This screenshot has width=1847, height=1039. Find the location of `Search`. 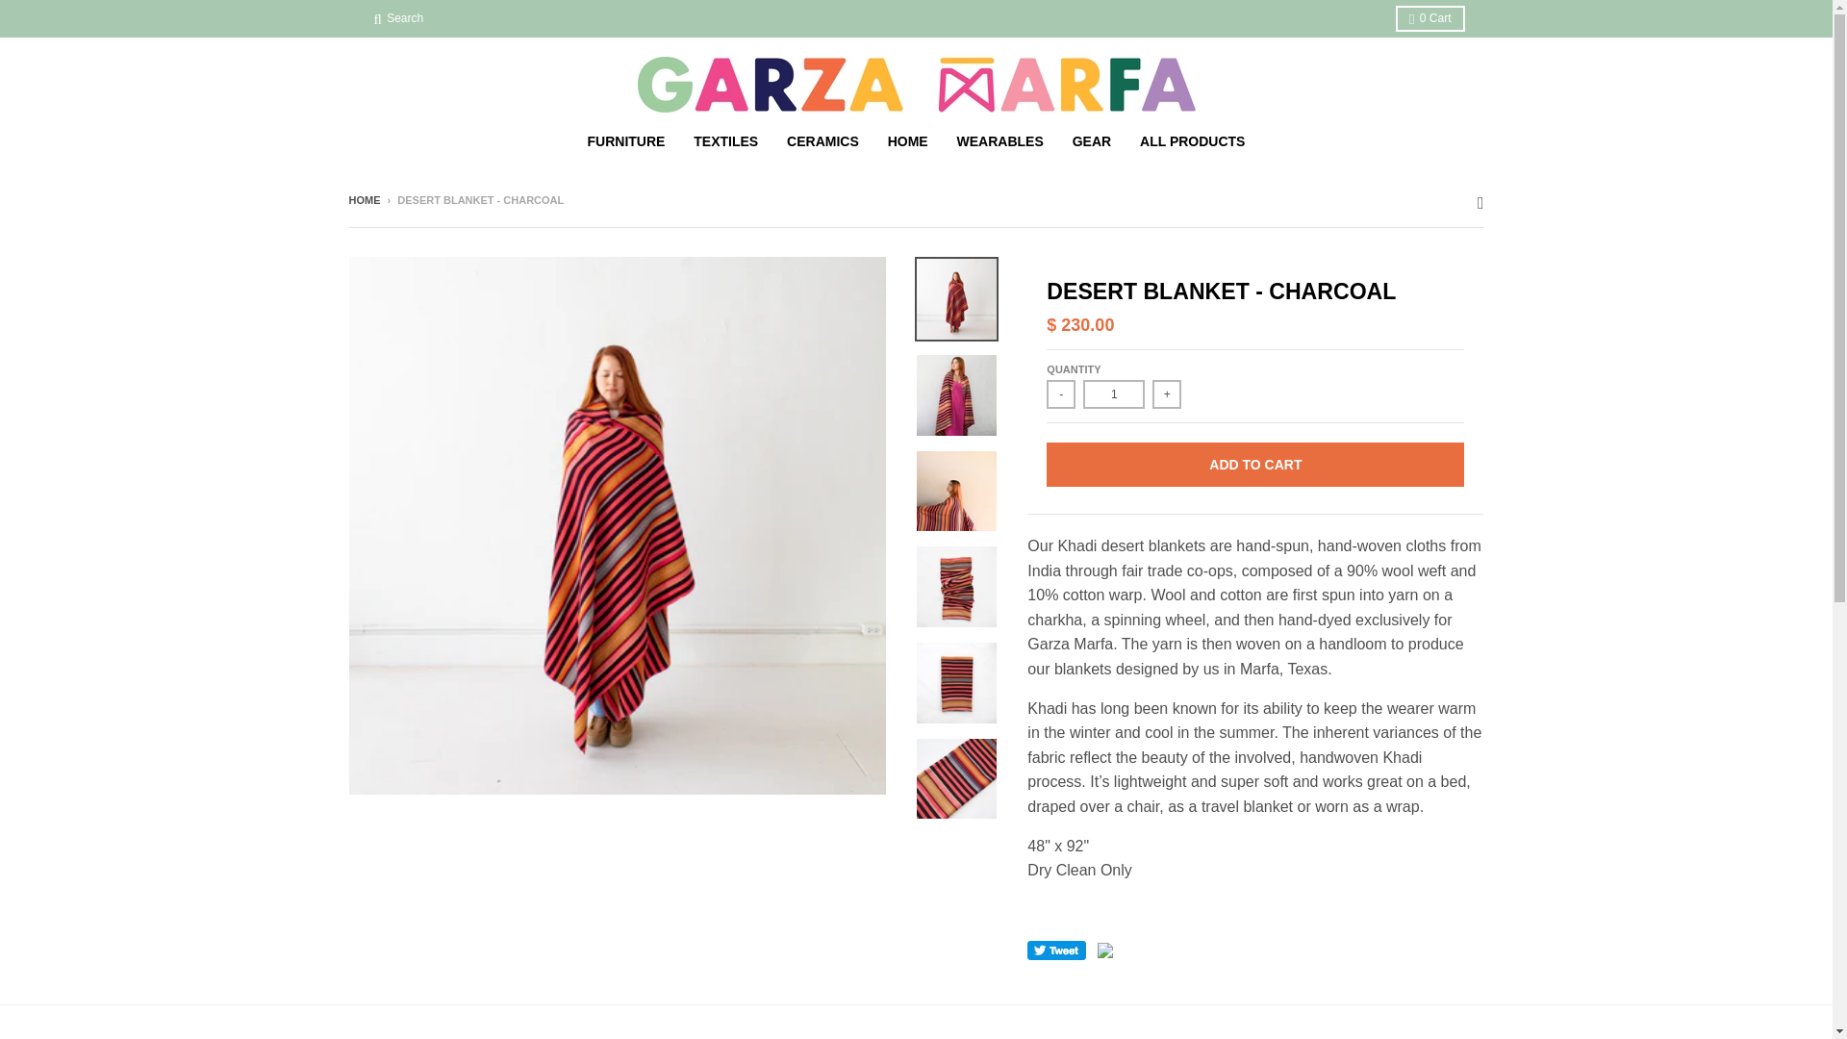

Search is located at coordinates (398, 19).